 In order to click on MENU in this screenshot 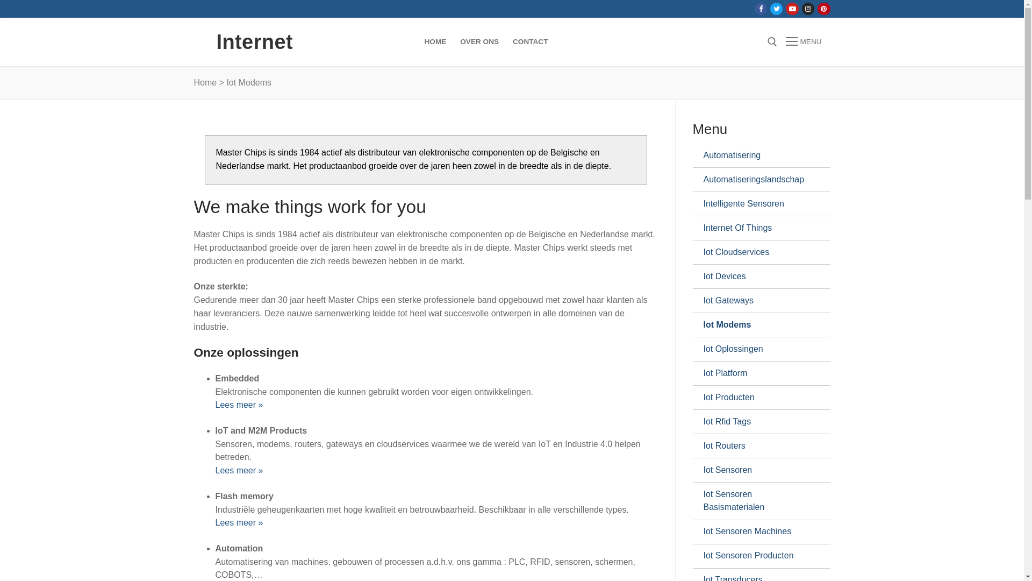, I will do `click(804, 42)`.